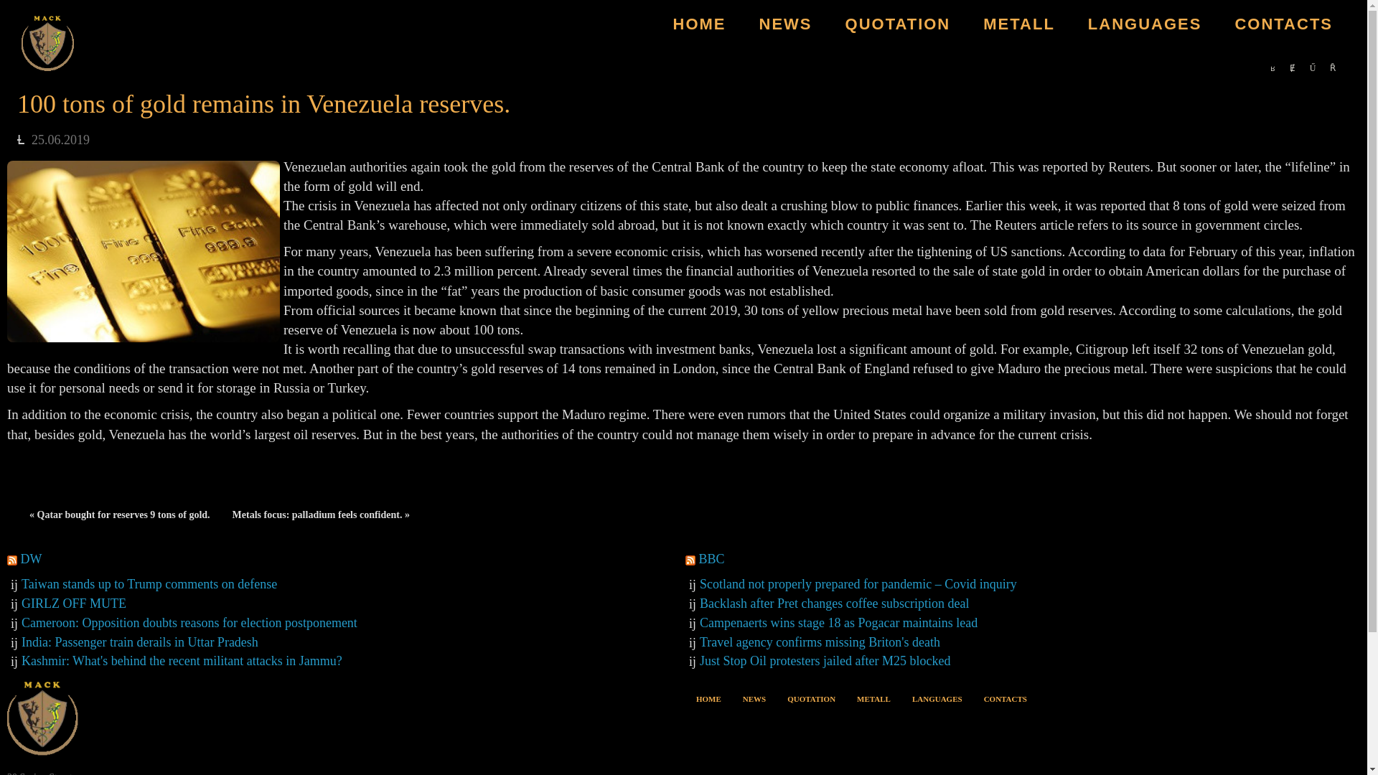  What do you see at coordinates (182, 660) in the screenshot?
I see `Kashmir: What's behind the recent militant attacks in Jammu?` at bounding box center [182, 660].